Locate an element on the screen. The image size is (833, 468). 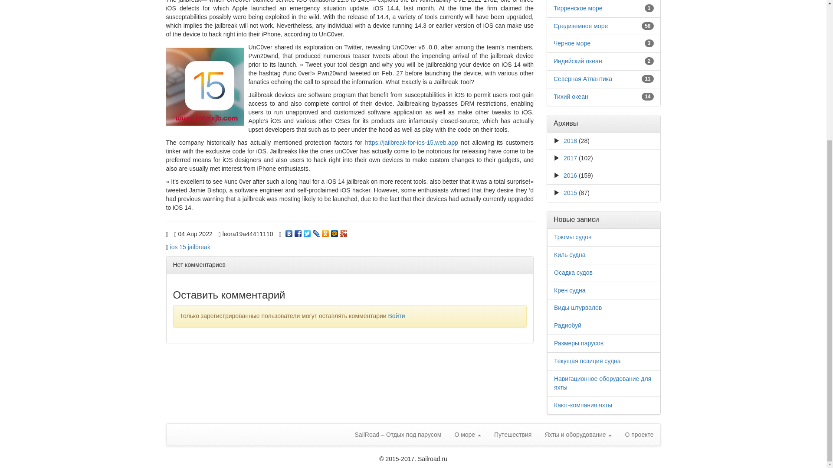
LiveJournal is located at coordinates (316, 231).